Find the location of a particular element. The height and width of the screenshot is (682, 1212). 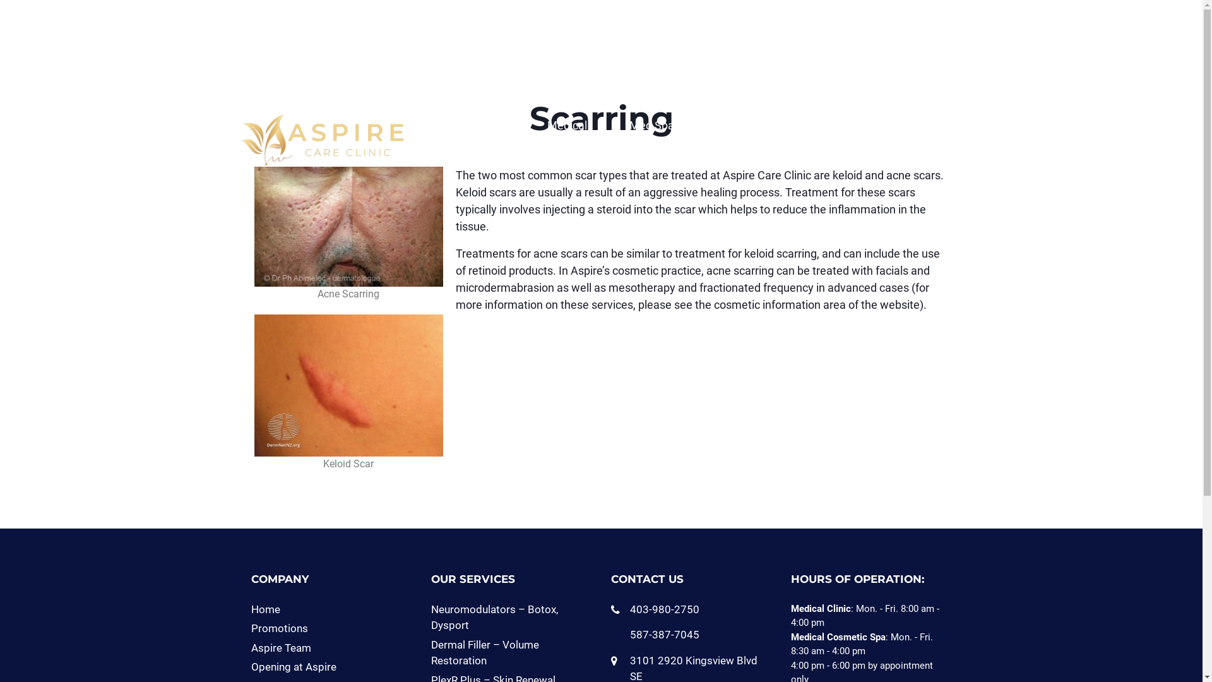

Medical Services is located at coordinates (582, 134).